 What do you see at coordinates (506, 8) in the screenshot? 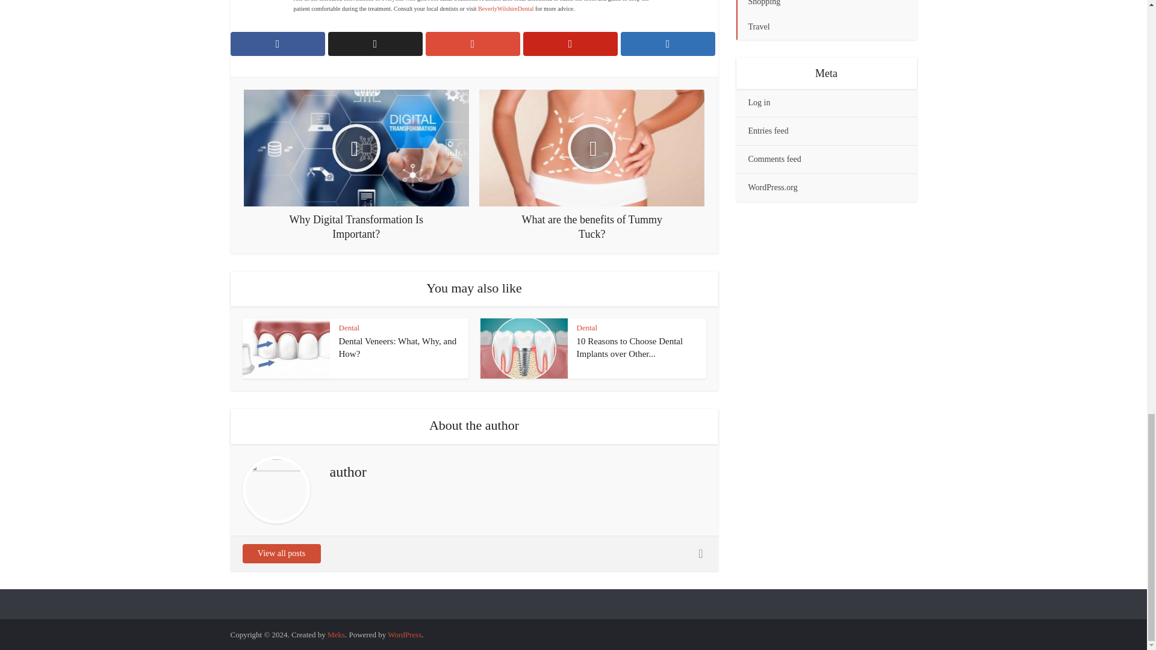
I see `BeverlyWilshireDental` at bounding box center [506, 8].